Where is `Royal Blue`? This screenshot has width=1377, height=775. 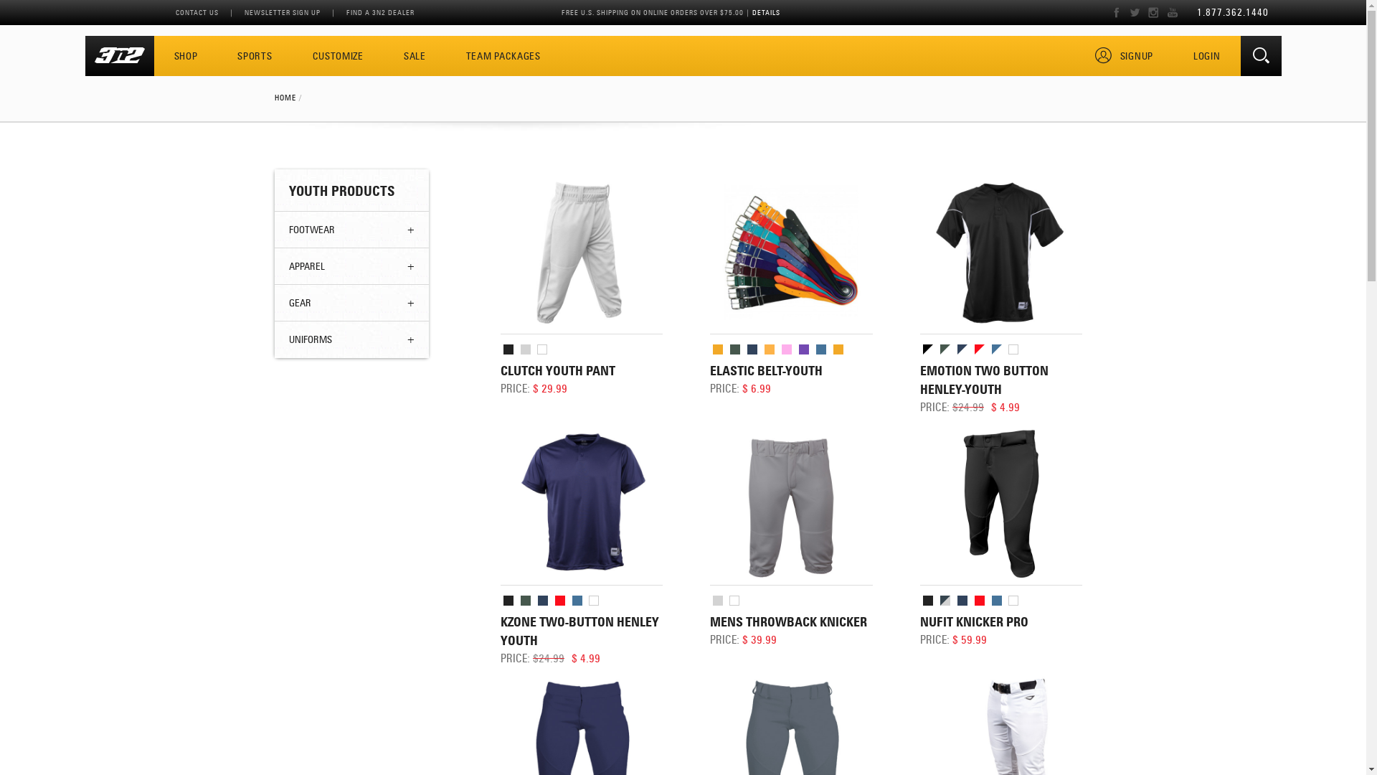 Royal Blue is located at coordinates (821, 349).